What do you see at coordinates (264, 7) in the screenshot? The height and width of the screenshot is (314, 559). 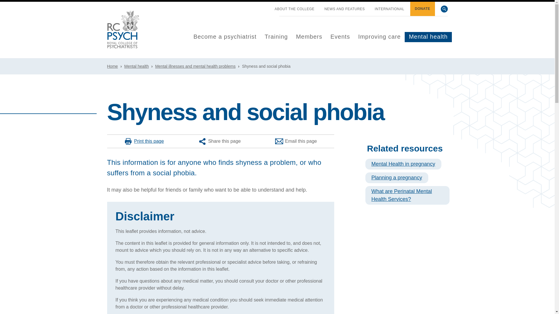 I see `SKIP NAVIGATION` at bounding box center [264, 7].